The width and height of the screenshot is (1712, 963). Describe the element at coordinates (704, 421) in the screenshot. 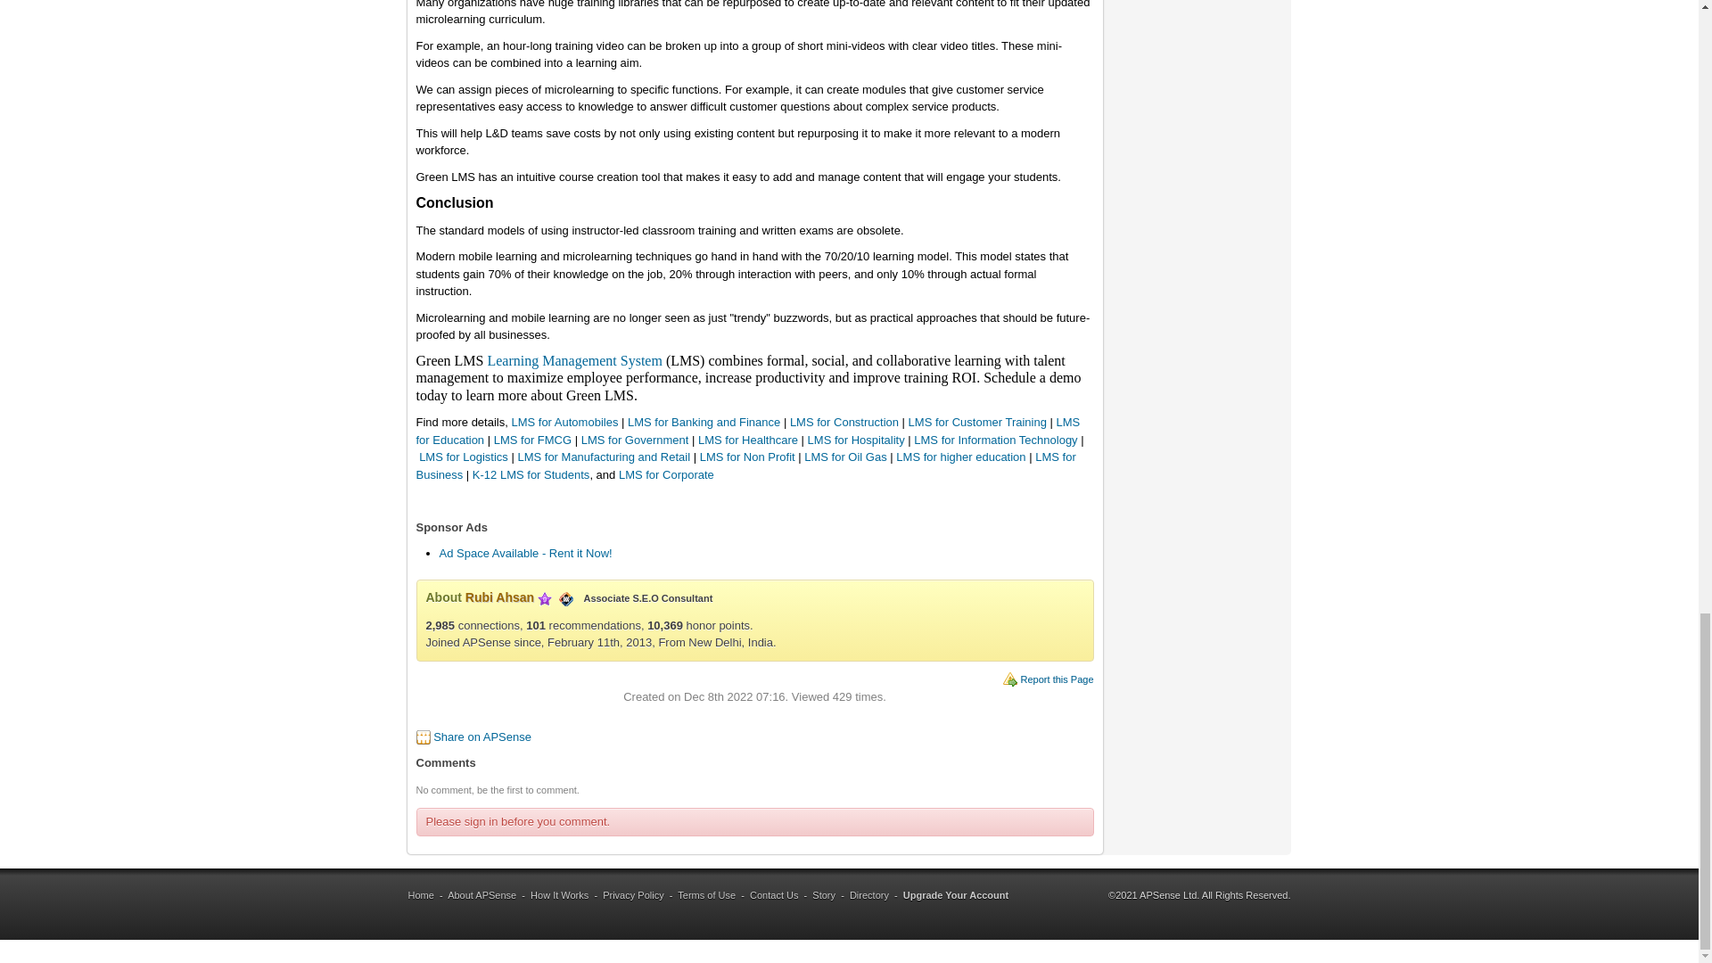

I see `LMS for Banking and Finance` at that location.